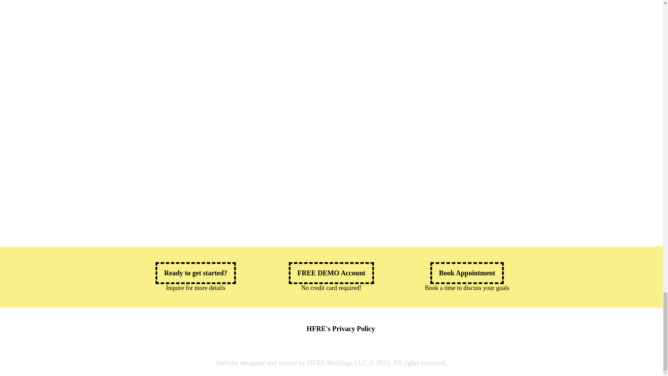  Describe the element at coordinates (467, 273) in the screenshot. I see `Book Appointment` at that location.